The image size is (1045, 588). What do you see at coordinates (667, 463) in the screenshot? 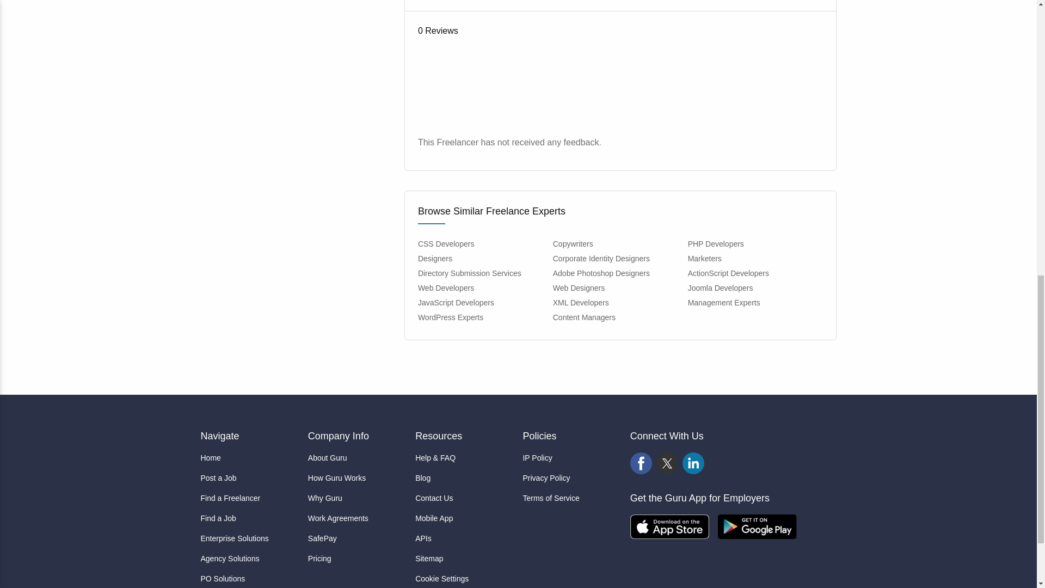
I see `Connect with Guru on X` at bounding box center [667, 463].